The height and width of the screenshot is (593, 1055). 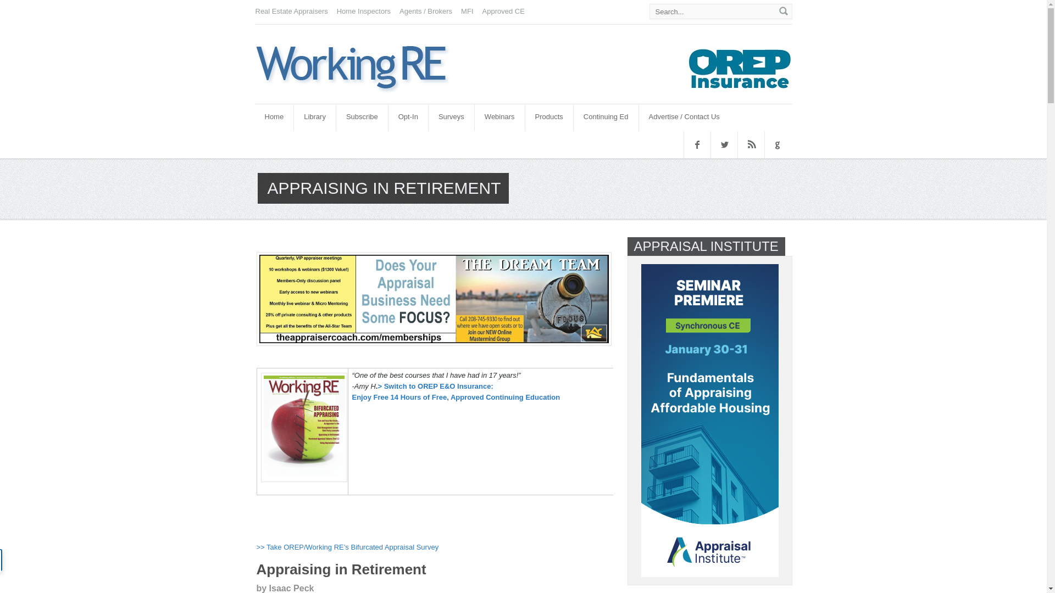 What do you see at coordinates (365, 68) in the screenshot?
I see `Appraising in Retirement` at bounding box center [365, 68].